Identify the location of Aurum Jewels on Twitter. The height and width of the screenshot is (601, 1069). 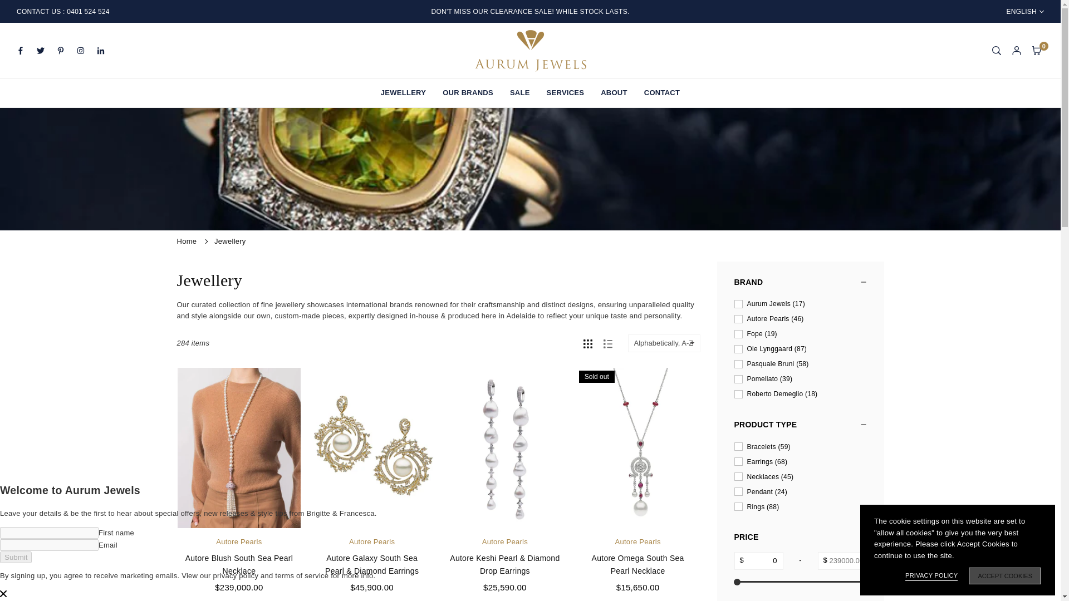
(40, 50).